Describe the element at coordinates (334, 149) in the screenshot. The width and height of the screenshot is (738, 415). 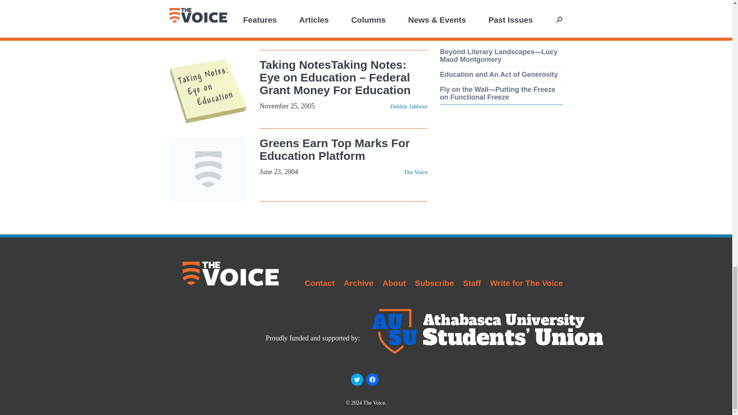
I see `Greens Earn Top Marks For Education Platform` at that location.